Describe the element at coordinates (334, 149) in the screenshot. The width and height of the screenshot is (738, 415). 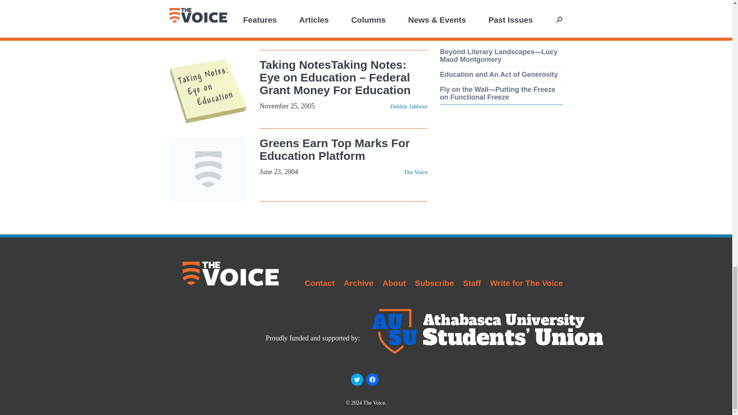
I see `Greens Earn Top Marks For Education Platform` at that location.